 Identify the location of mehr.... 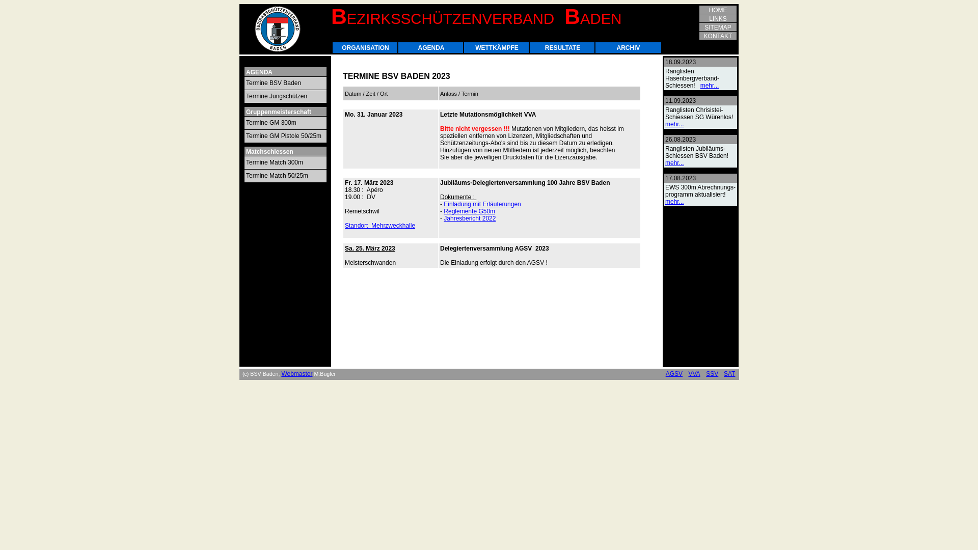
(674, 163).